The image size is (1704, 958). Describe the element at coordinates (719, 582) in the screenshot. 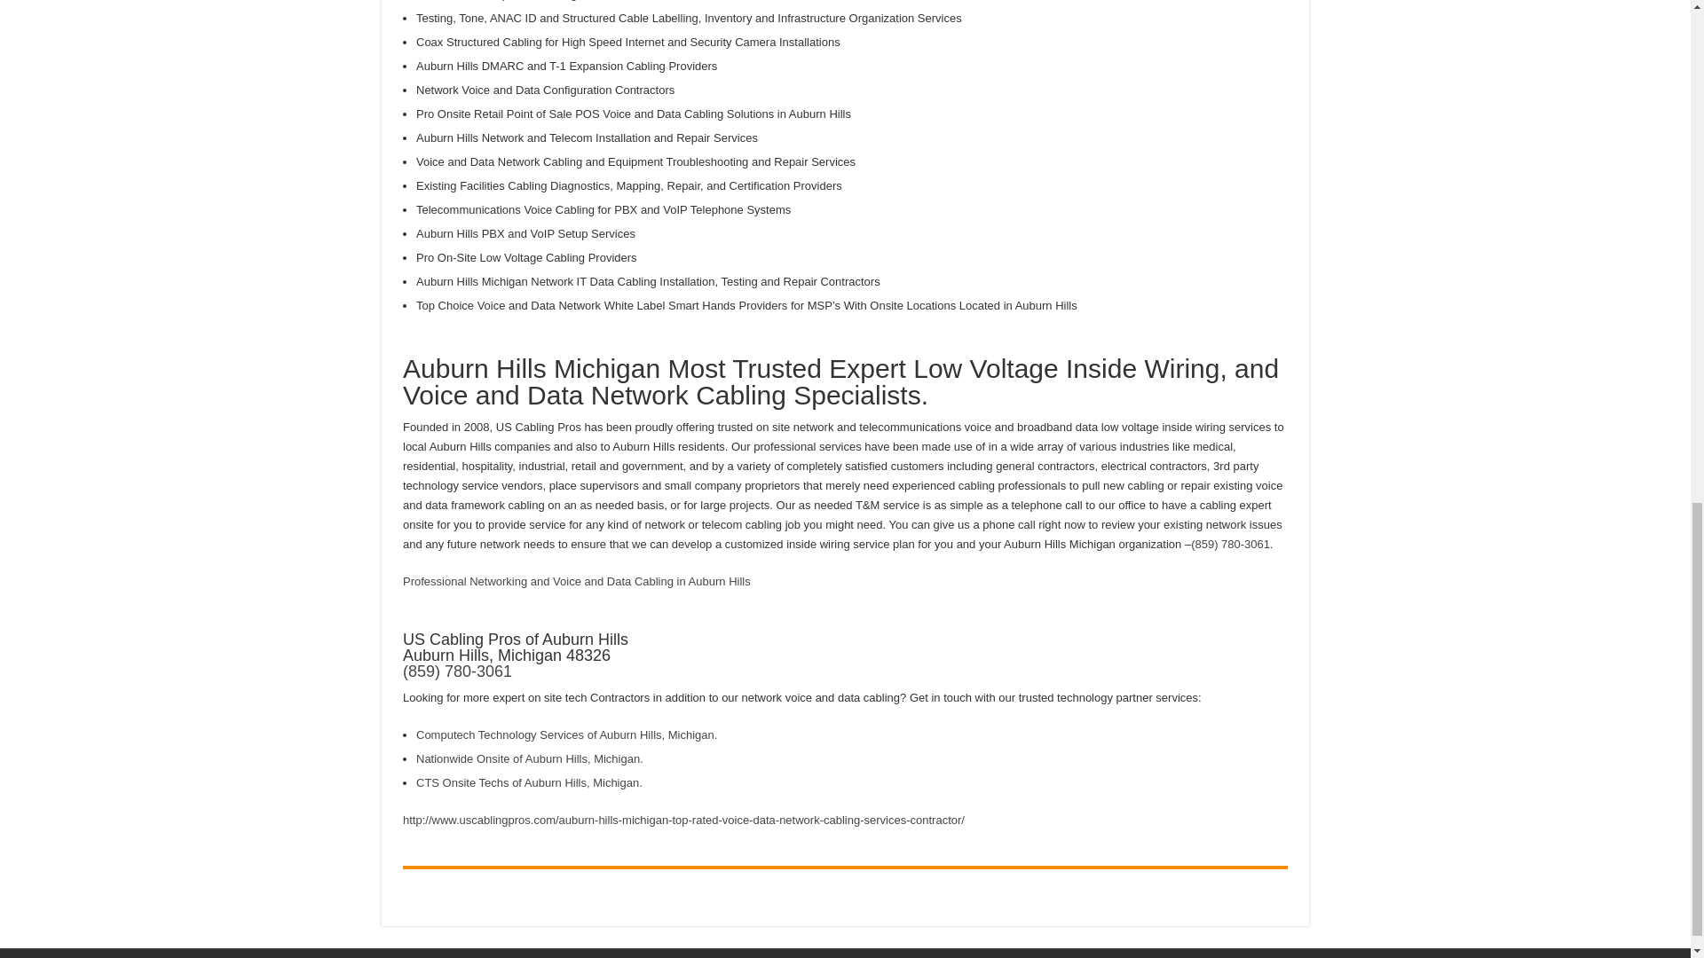

I see `Auburn Hills` at that location.